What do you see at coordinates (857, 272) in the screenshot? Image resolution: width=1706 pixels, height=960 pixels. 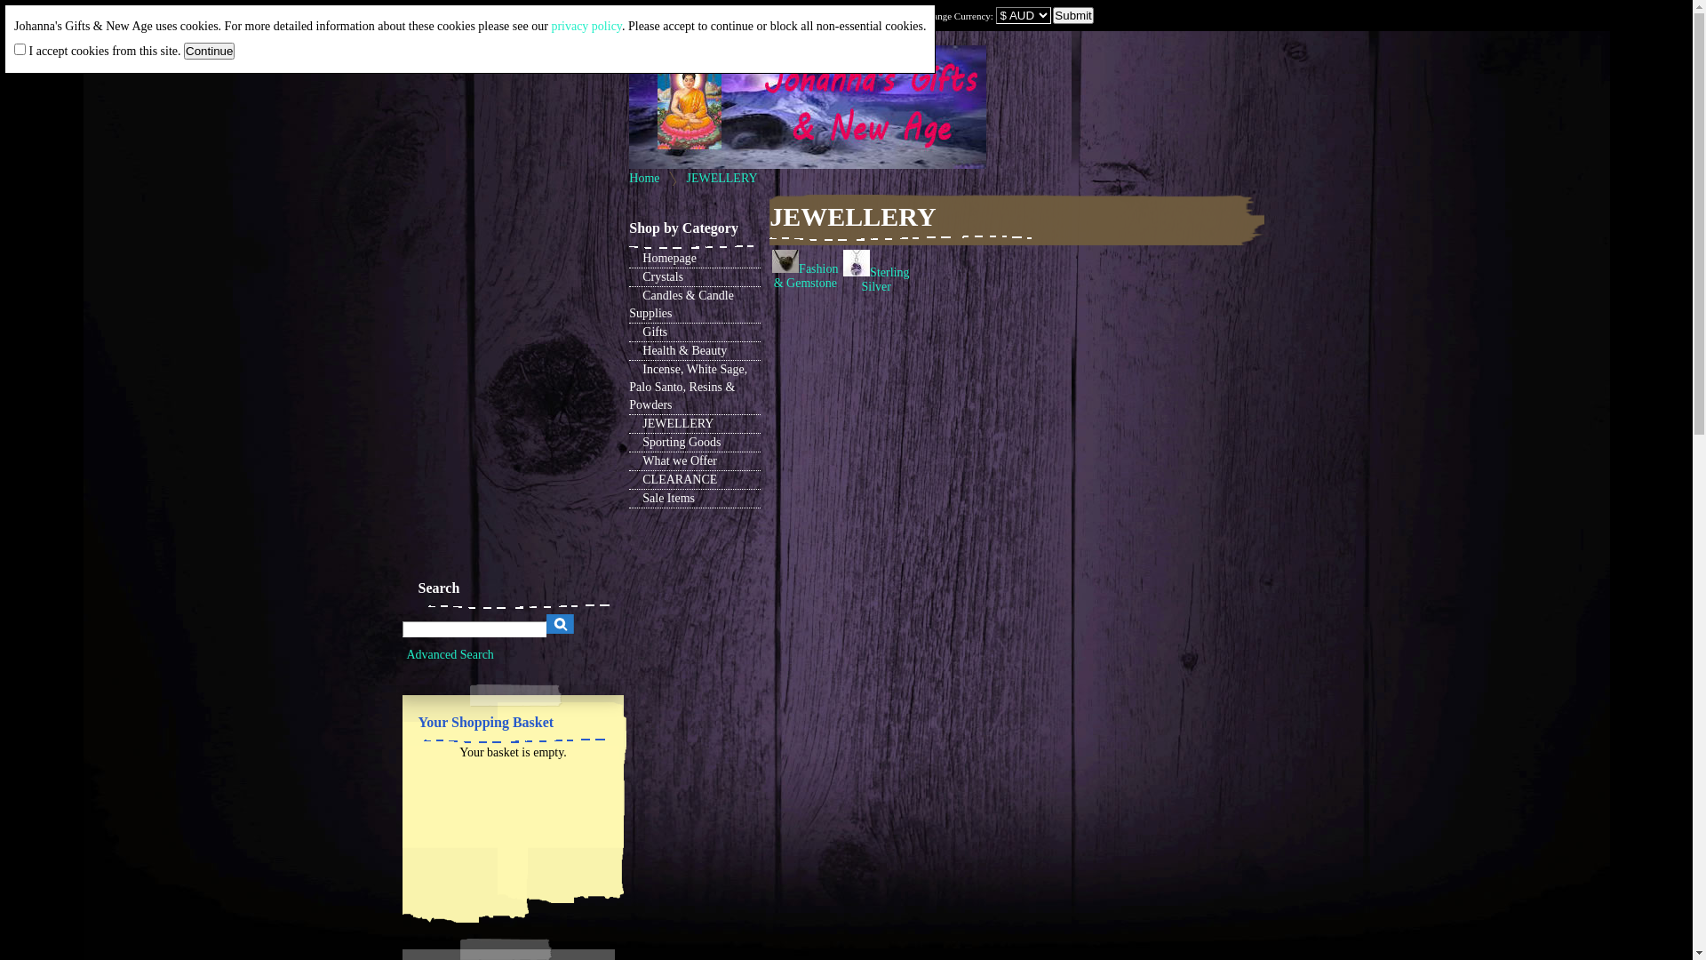 I see `Sterling Silver` at bounding box center [857, 272].